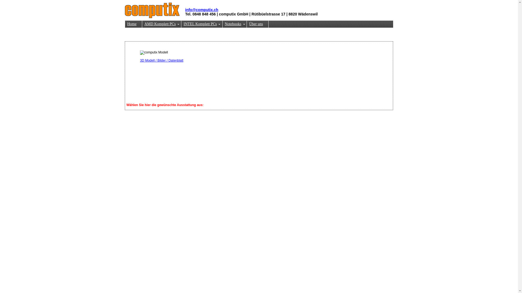  What do you see at coordinates (202, 10) in the screenshot?
I see `info@computix.ch` at bounding box center [202, 10].